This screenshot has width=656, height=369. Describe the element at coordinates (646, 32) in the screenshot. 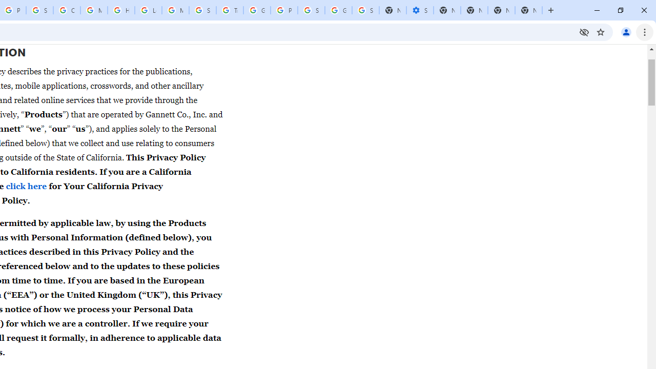

I see `Chrome` at that location.